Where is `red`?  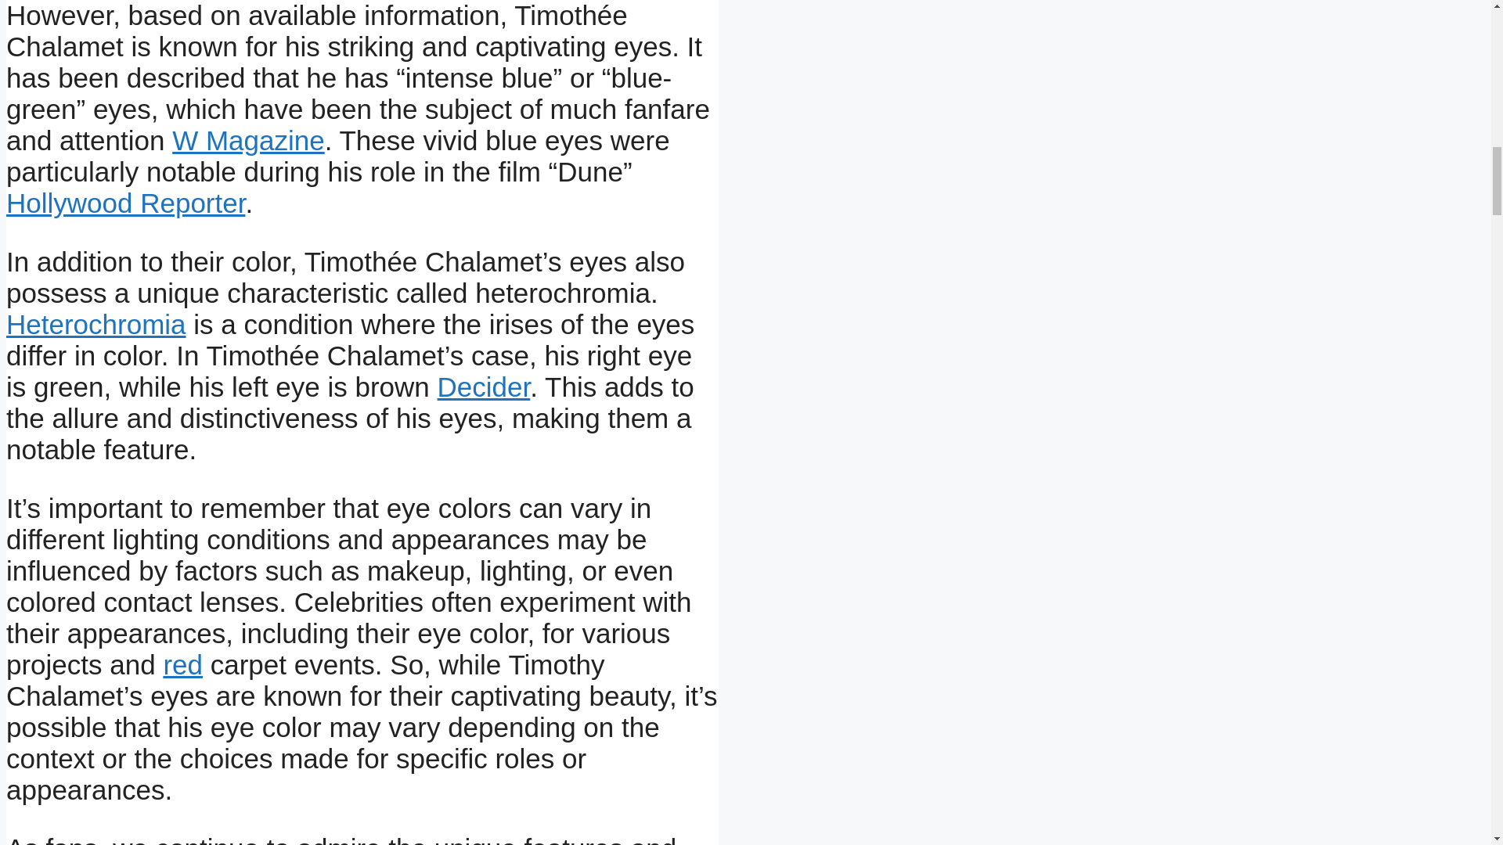
red is located at coordinates (182, 665).